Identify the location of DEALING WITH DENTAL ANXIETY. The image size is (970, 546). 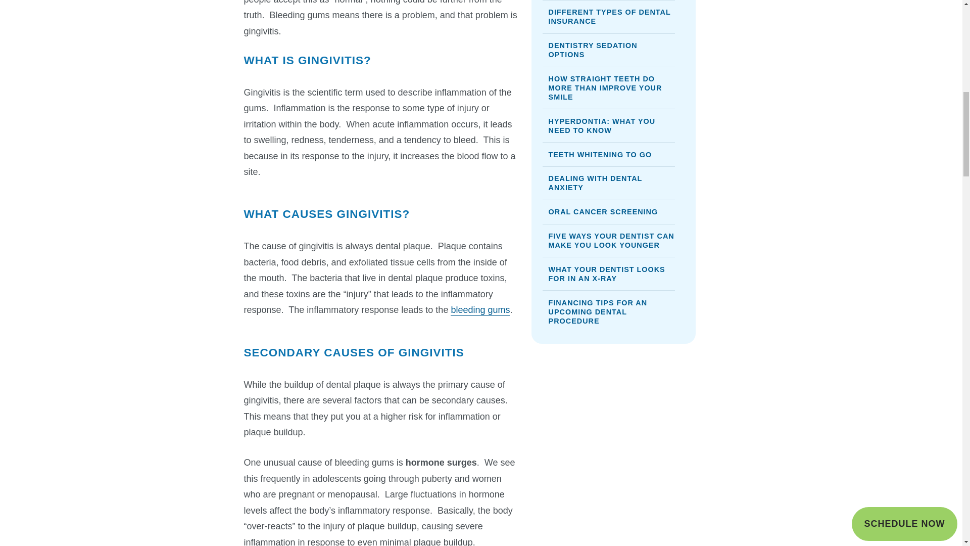
(608, 183).